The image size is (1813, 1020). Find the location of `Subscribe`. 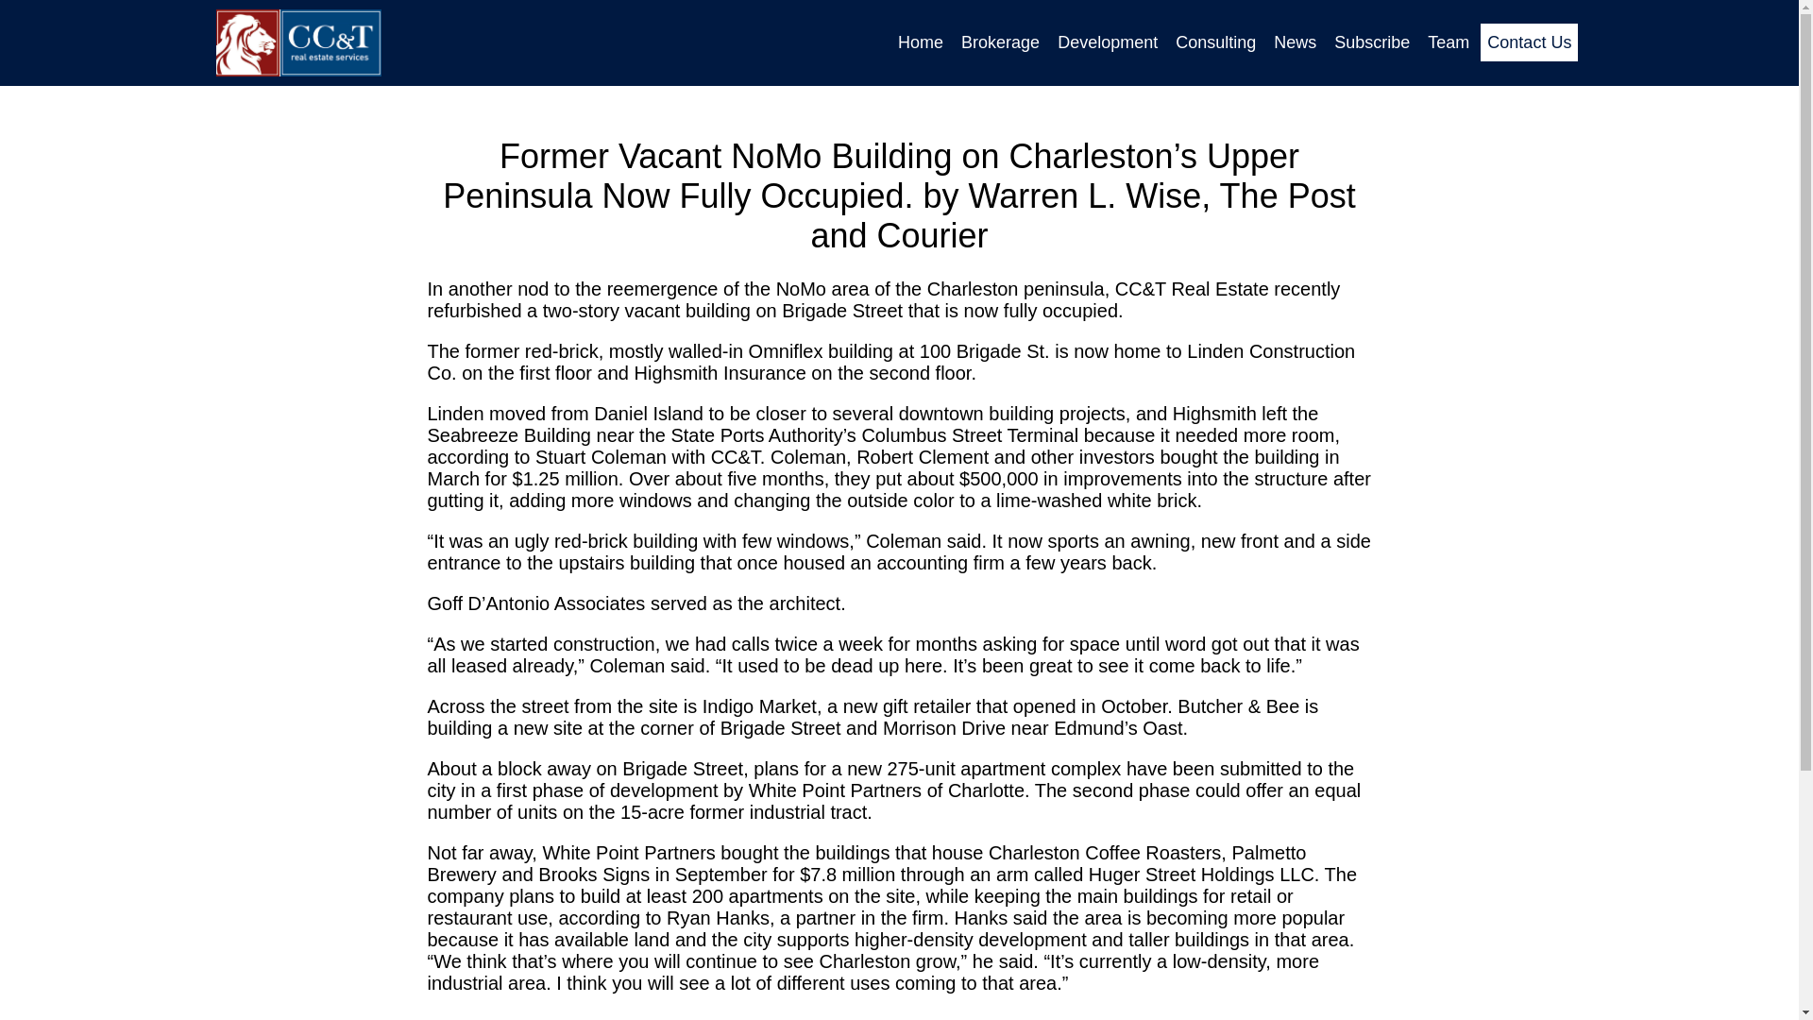

Subscribe is located at coordinates (1371, 42).